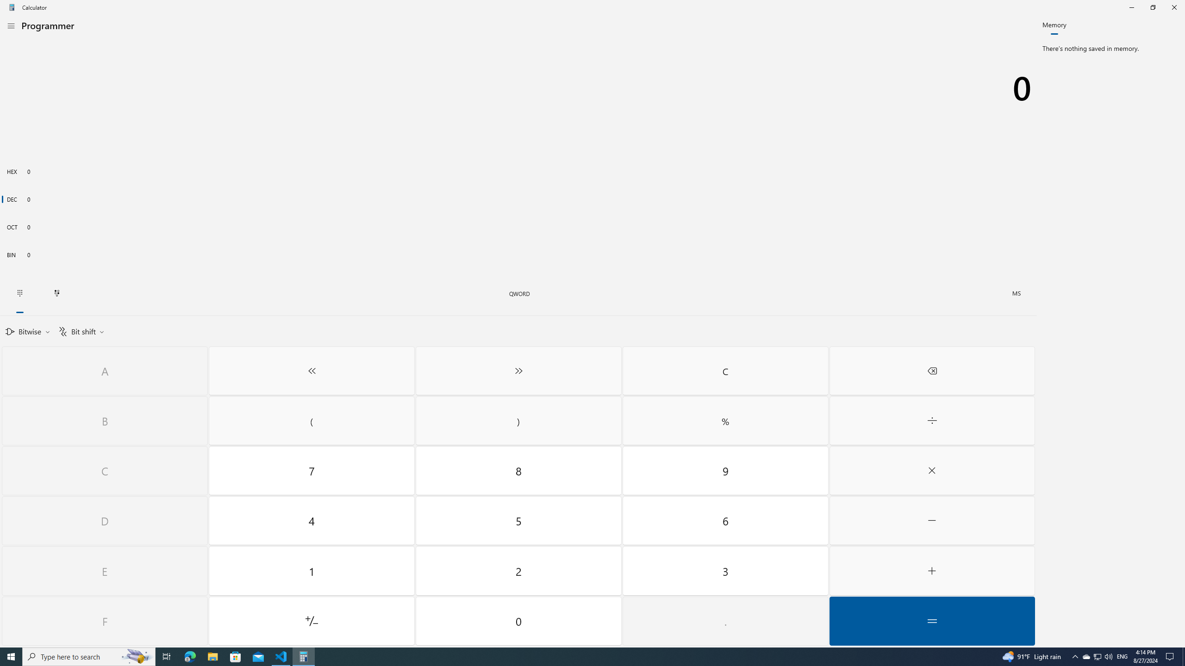 This screenshot has height=666, width=1185. What do you see at coordinates (56, 293) in the screenshot?
I see `Bit toggling keypad` at bounding box center [56, 293].